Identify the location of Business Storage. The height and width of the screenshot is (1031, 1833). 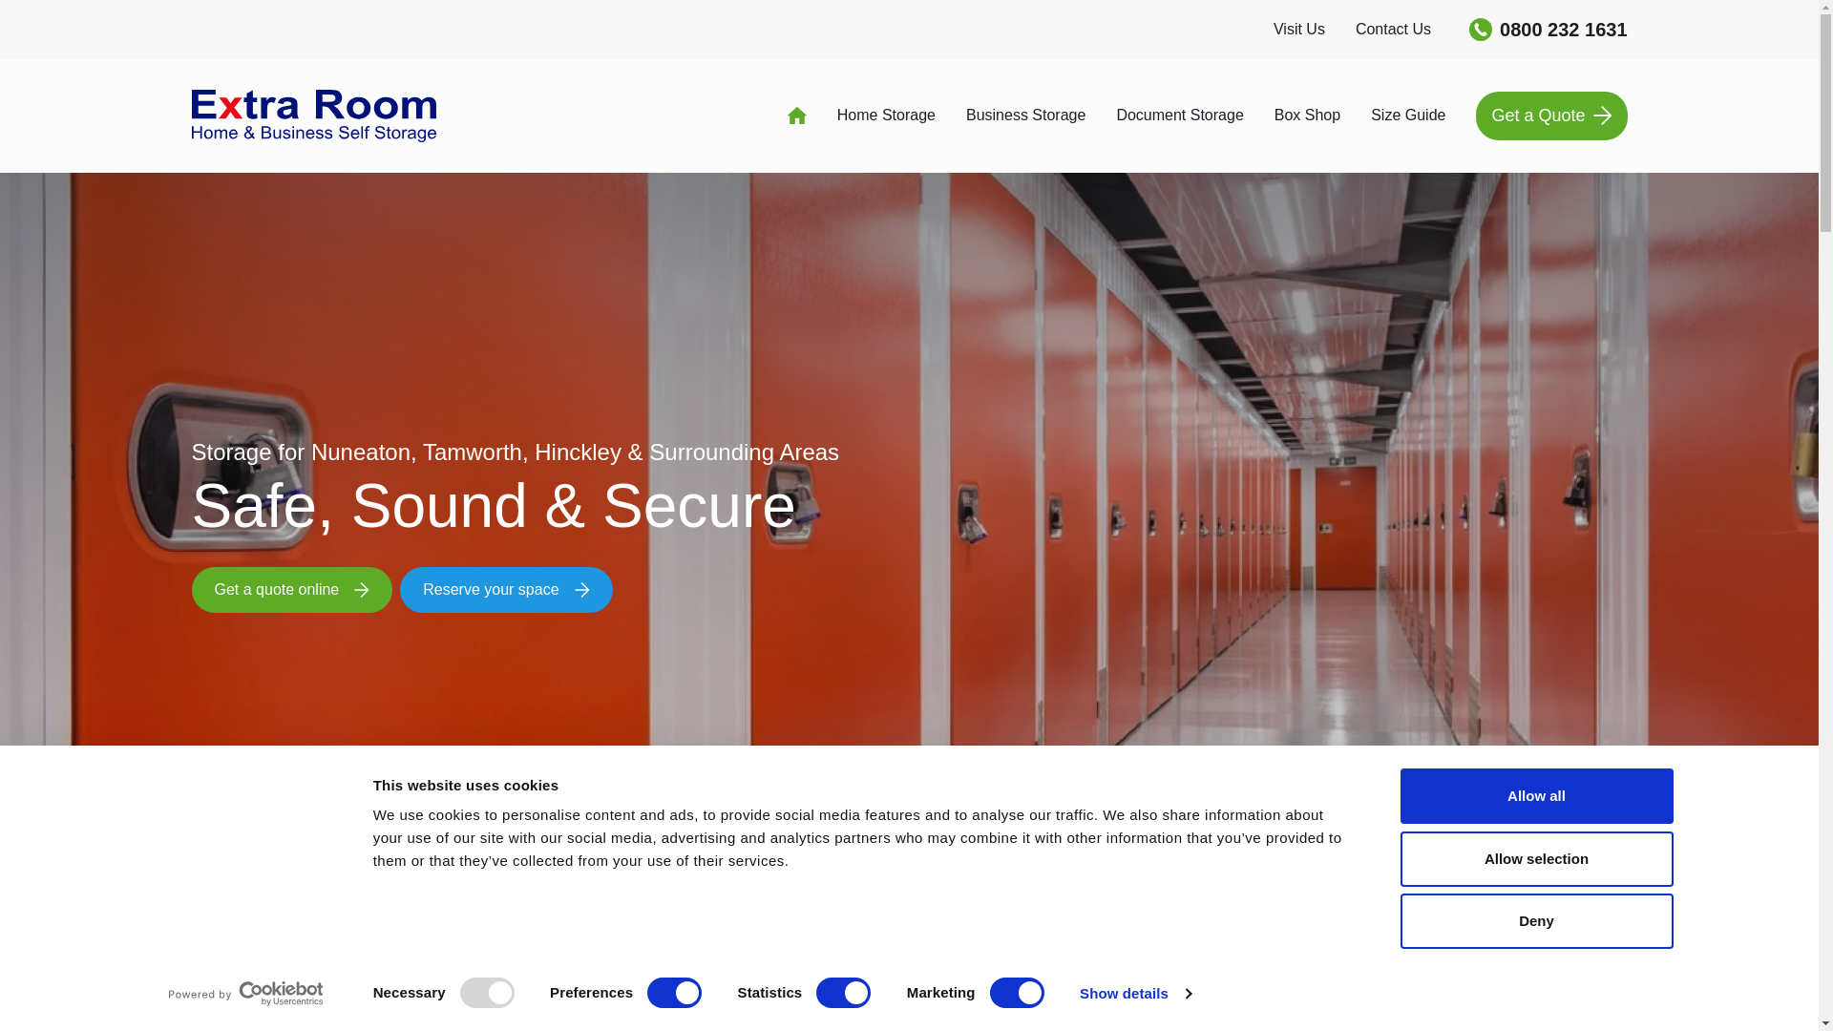
(1025, 115).